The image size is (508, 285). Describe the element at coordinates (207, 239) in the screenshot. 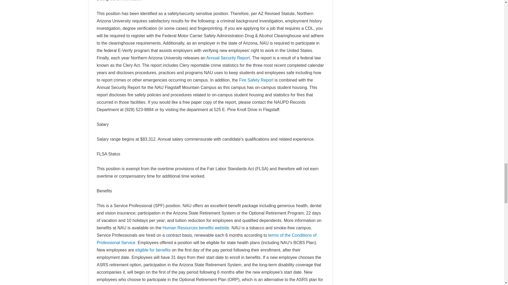

I see `terms of the Conditions of Professional Service` at that location.